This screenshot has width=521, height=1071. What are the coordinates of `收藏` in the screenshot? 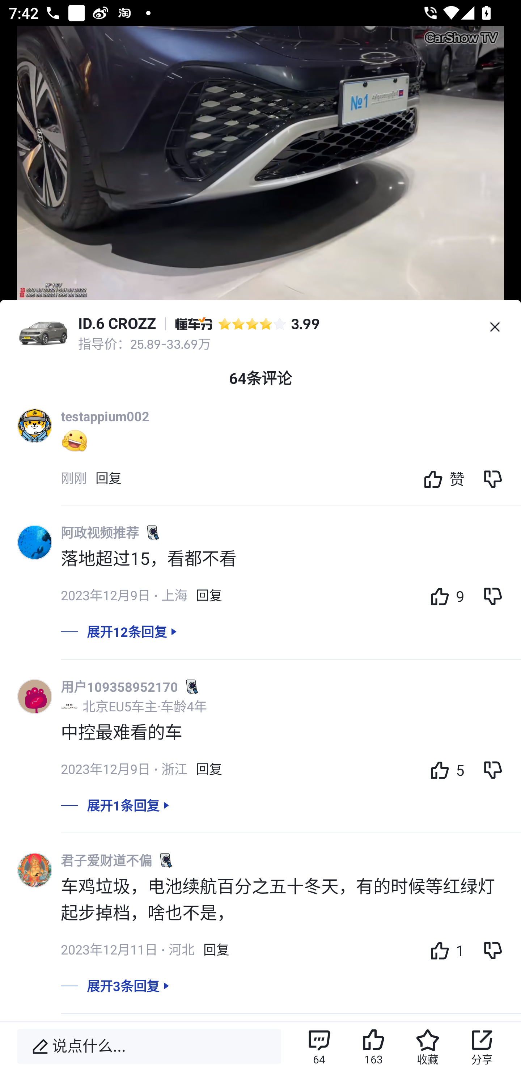 It's located at (427, 1046).